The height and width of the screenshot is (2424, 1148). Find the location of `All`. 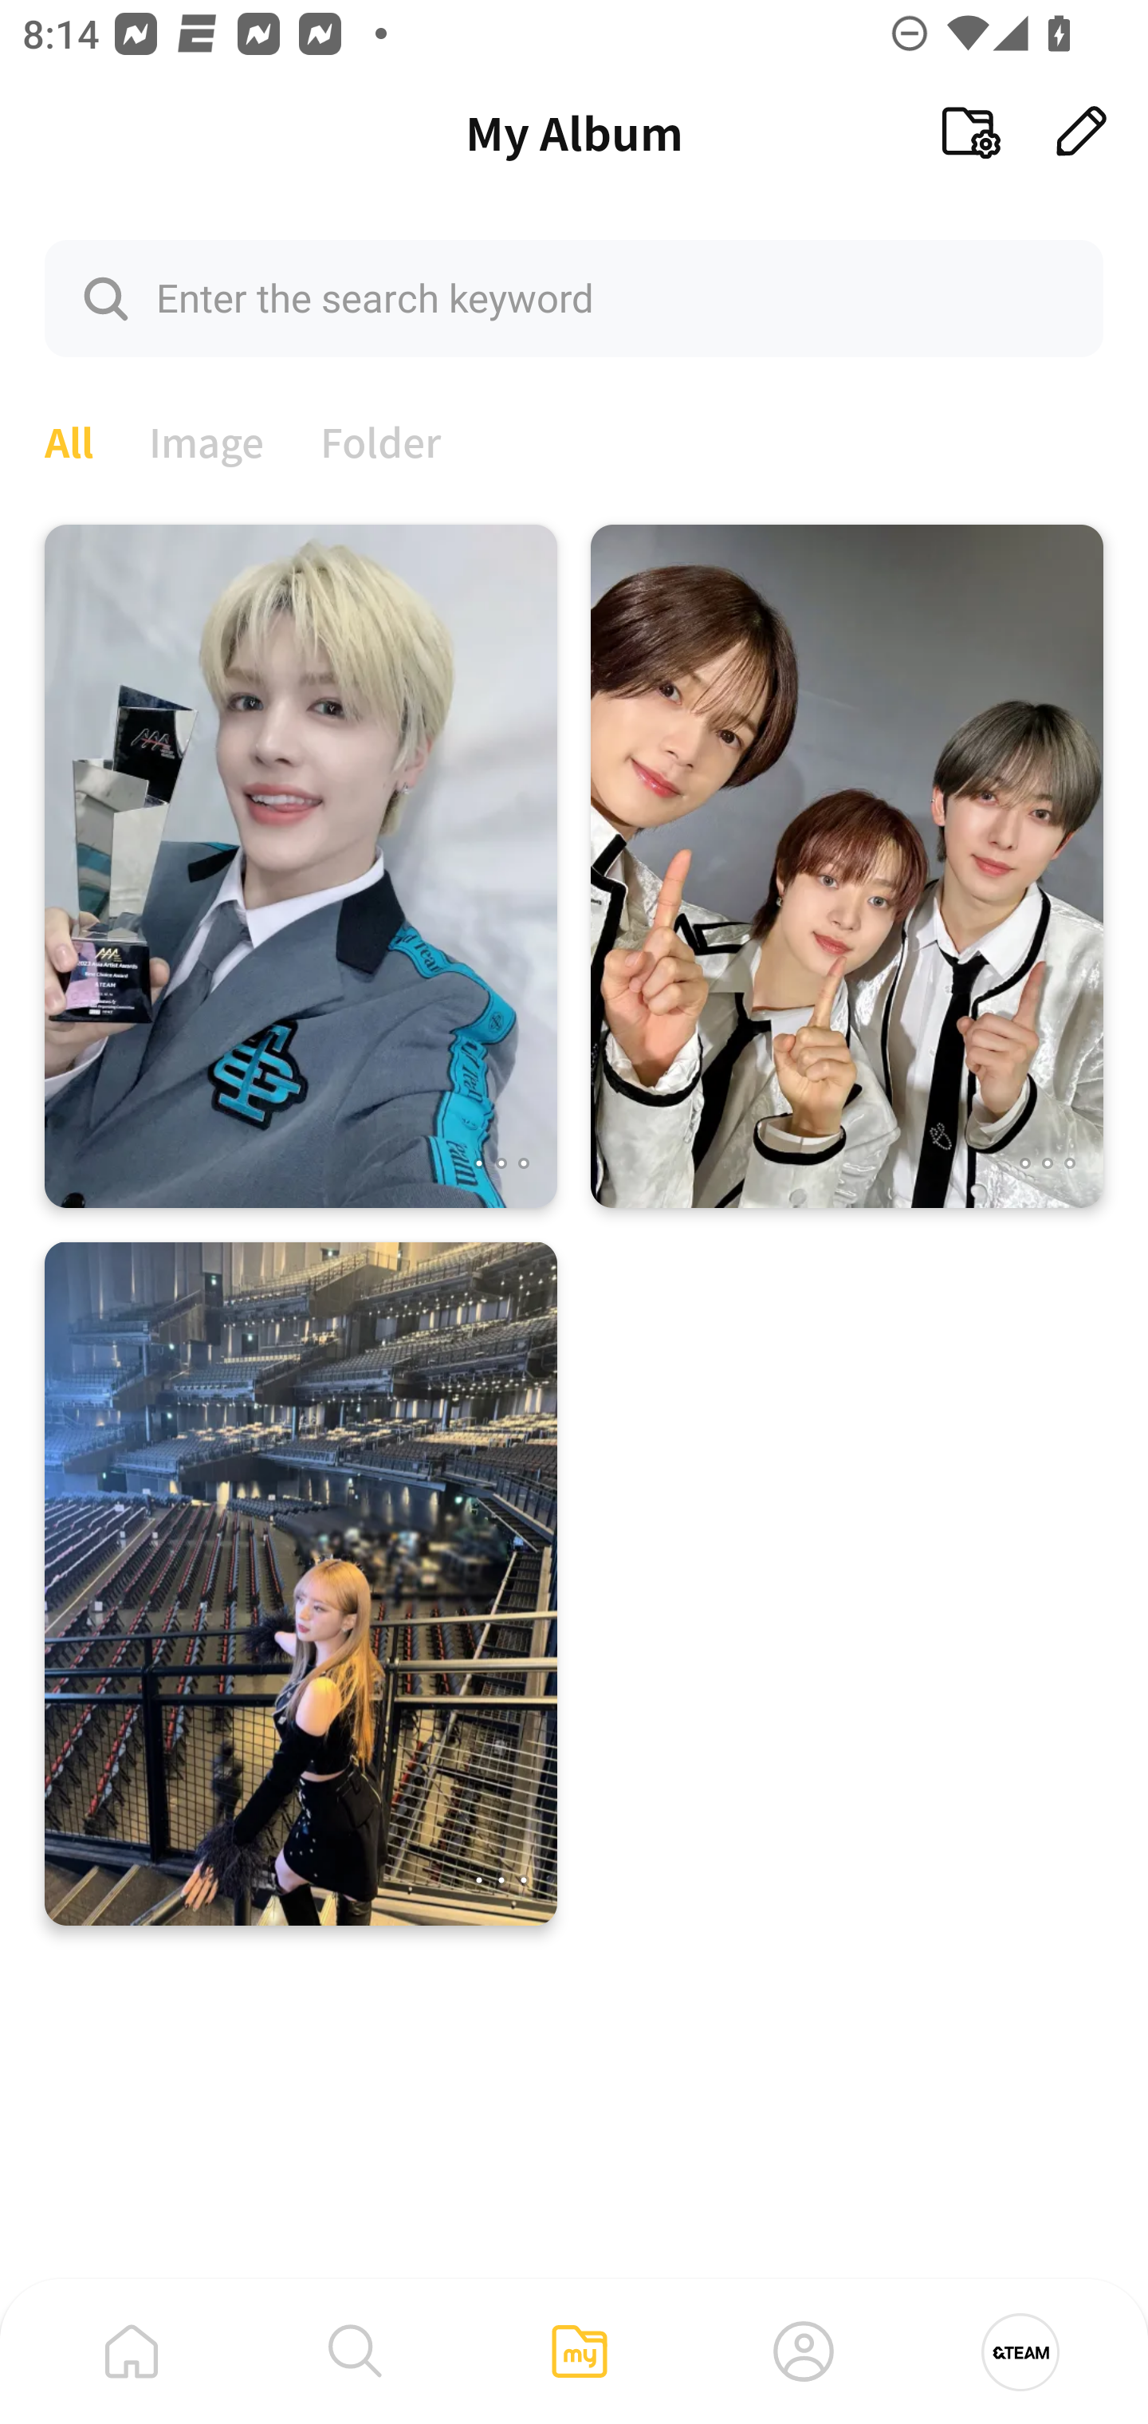

All is located at coordinates (69, 439).